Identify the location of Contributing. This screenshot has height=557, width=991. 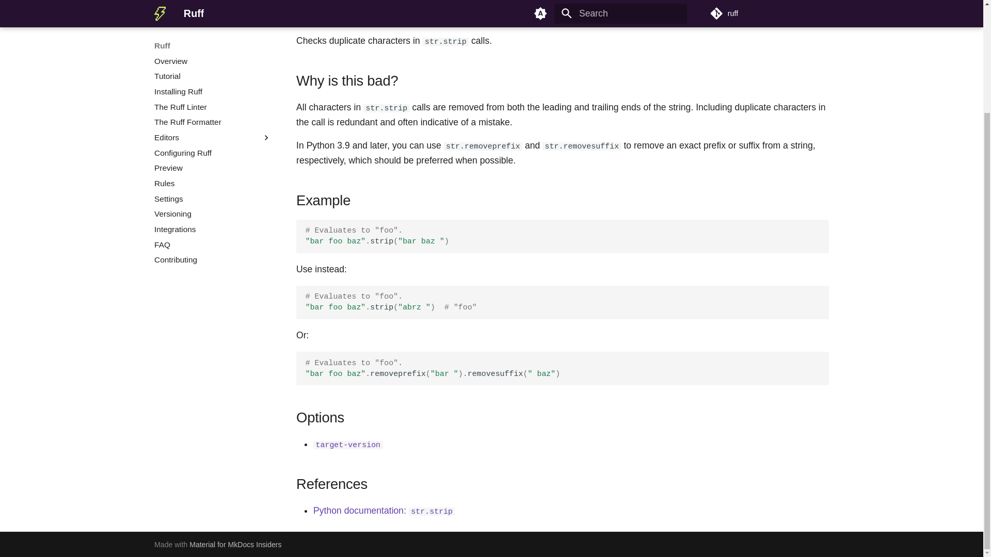
(213, 142).